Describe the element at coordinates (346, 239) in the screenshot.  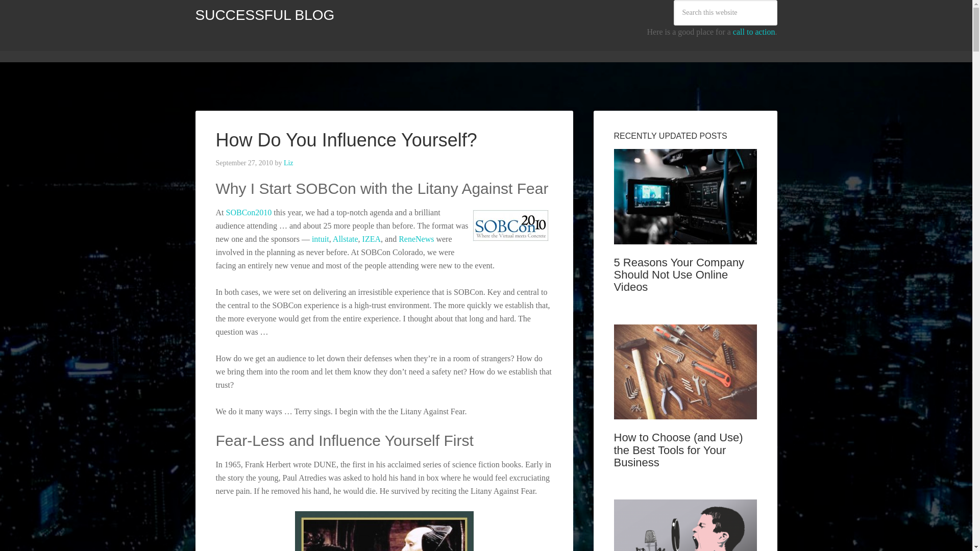
I see `Allstate` at that location.